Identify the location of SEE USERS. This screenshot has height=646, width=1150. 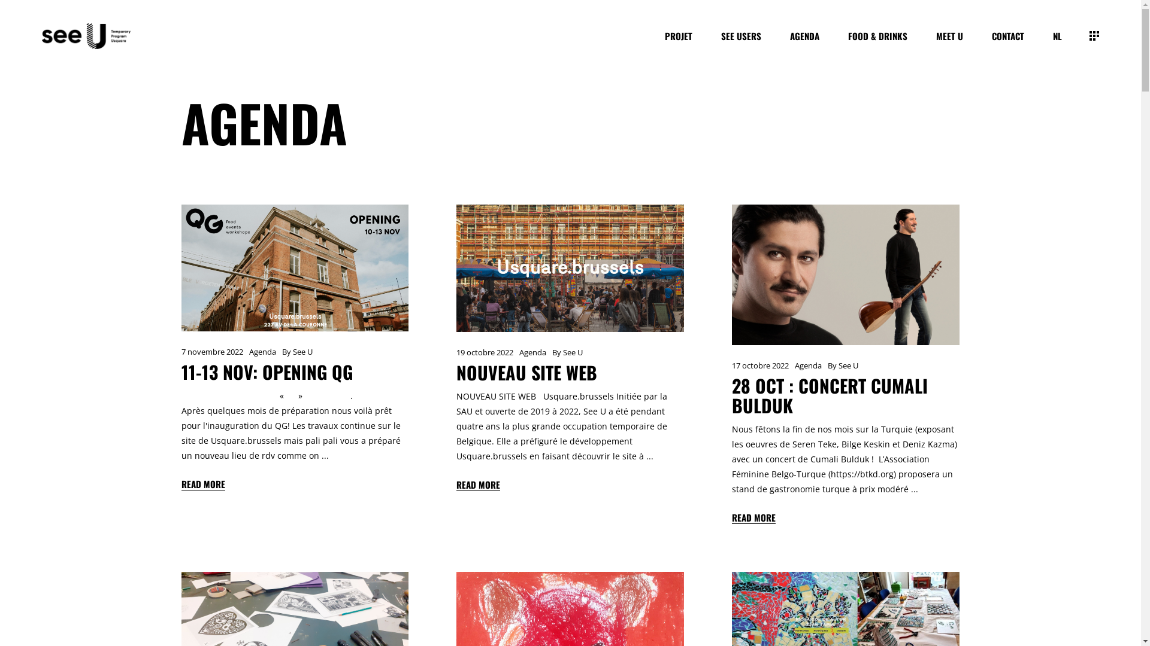
(742, 36).